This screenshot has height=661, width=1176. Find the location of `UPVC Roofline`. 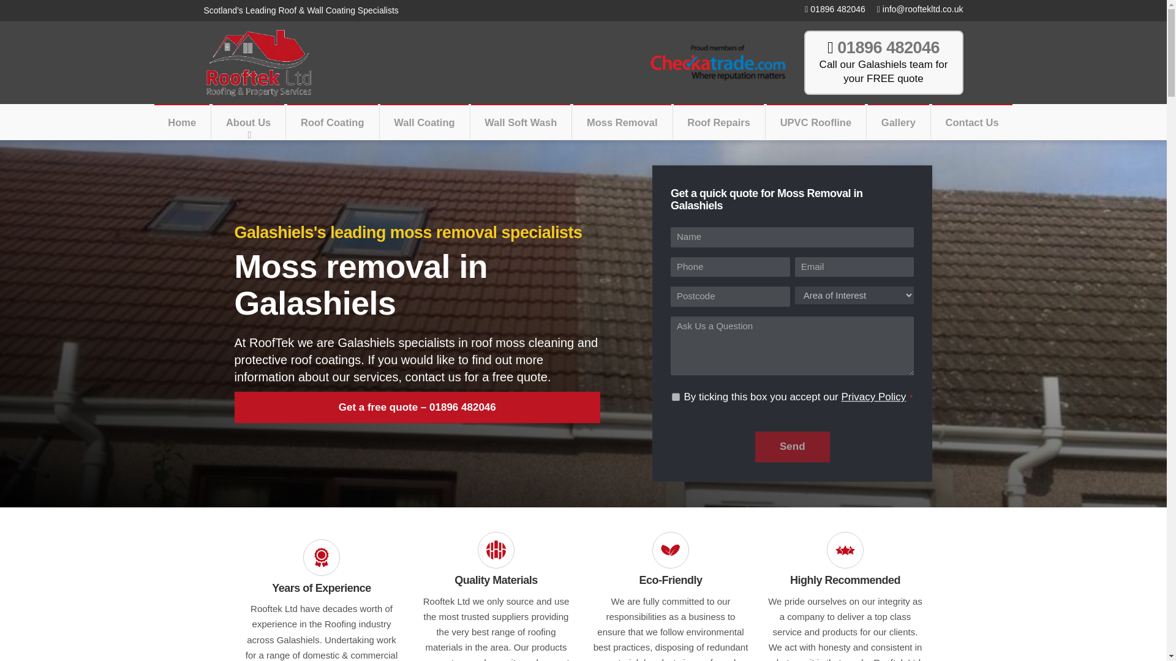

UPVC Roofline is located at coordinates (815, 122).